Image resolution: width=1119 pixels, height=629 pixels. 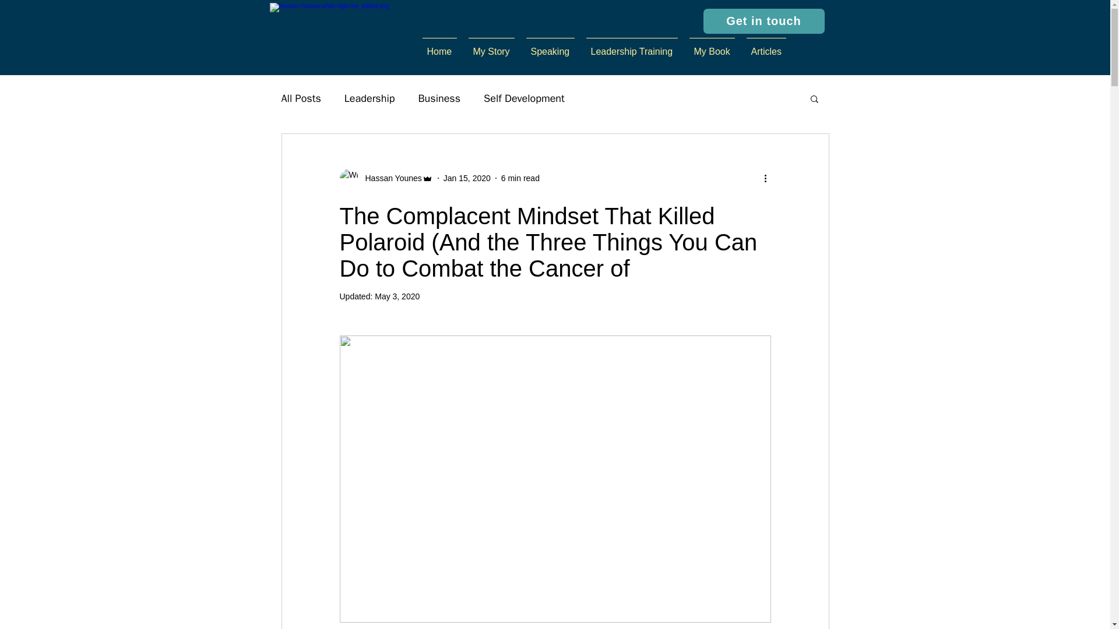 What do you see at coordinates (524, 98) in the screenshot?
I see `Self Development` at bounding box center [524, 98].